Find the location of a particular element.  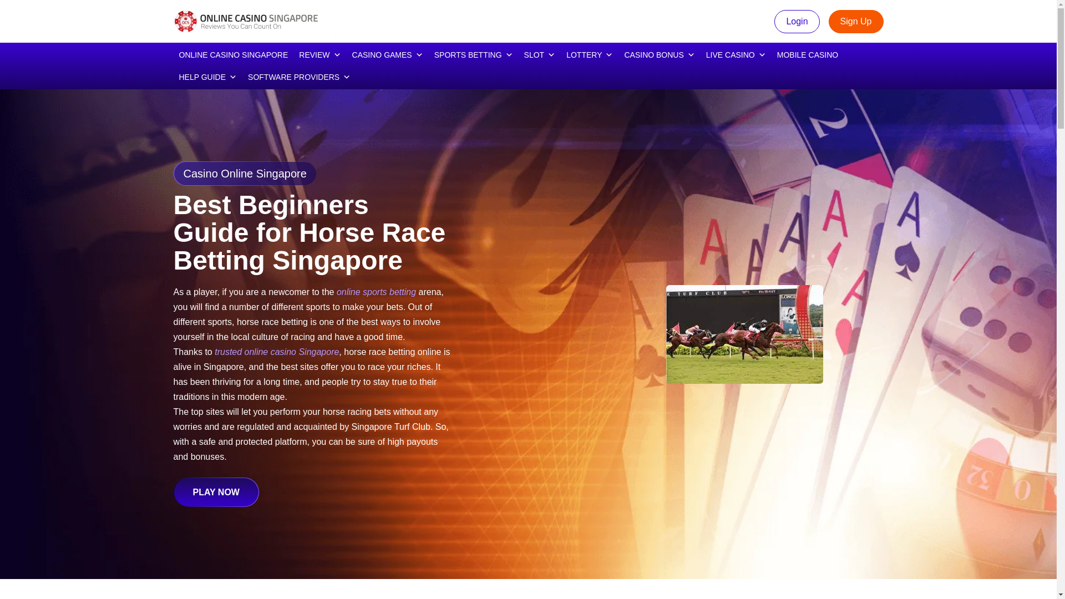

Sign Up is located at coordinates (856, 22).